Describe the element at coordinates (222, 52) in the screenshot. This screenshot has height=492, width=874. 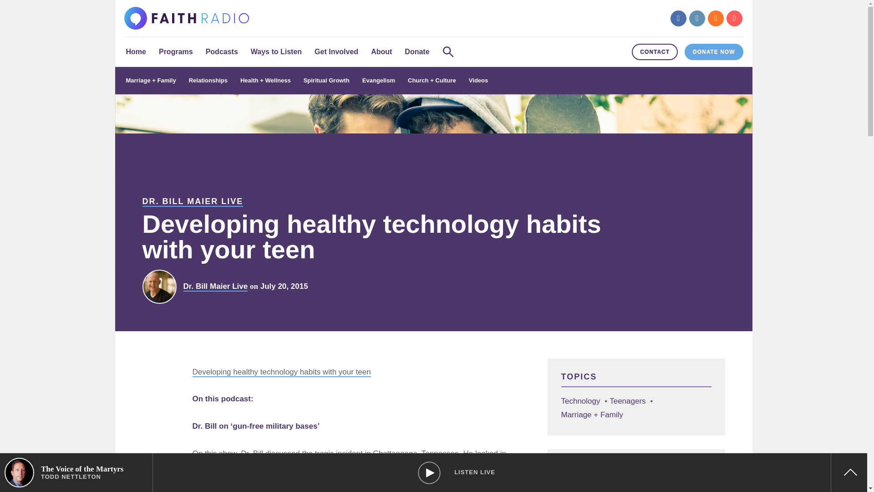
I see `Podcasts` at that location.